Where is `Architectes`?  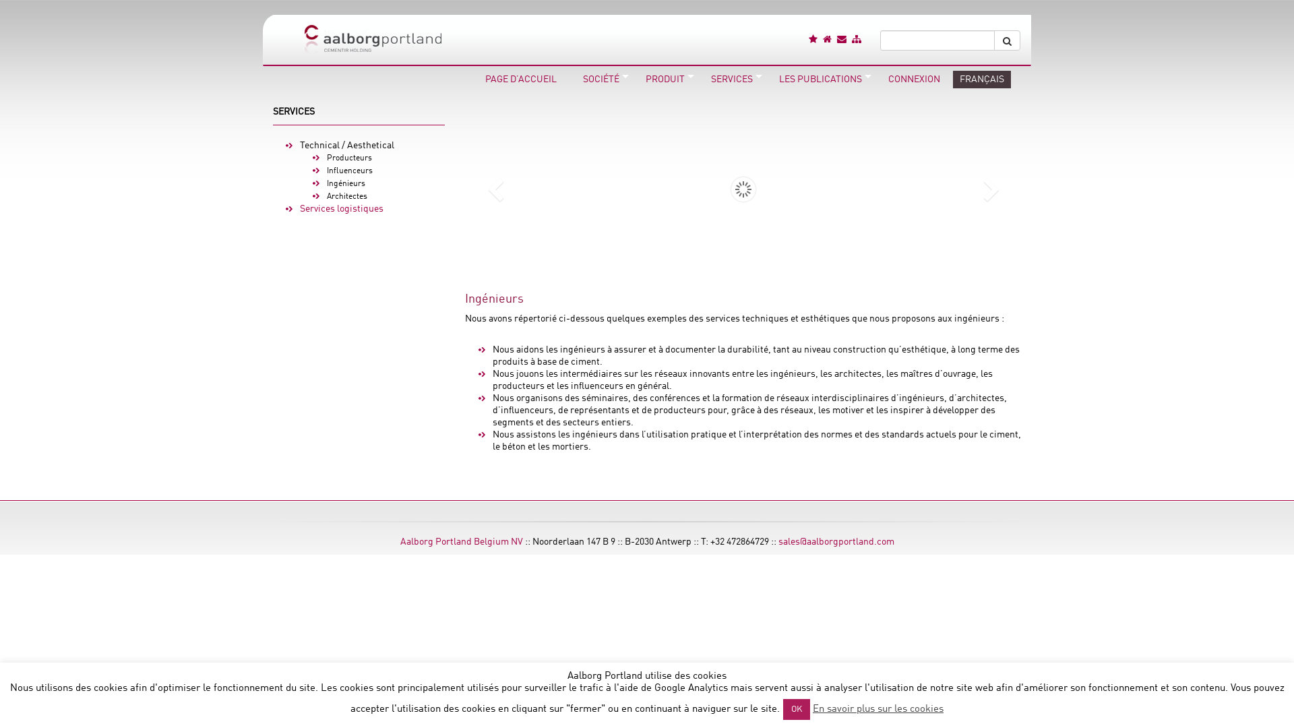 Architectes is located at coordinates (347, 197).